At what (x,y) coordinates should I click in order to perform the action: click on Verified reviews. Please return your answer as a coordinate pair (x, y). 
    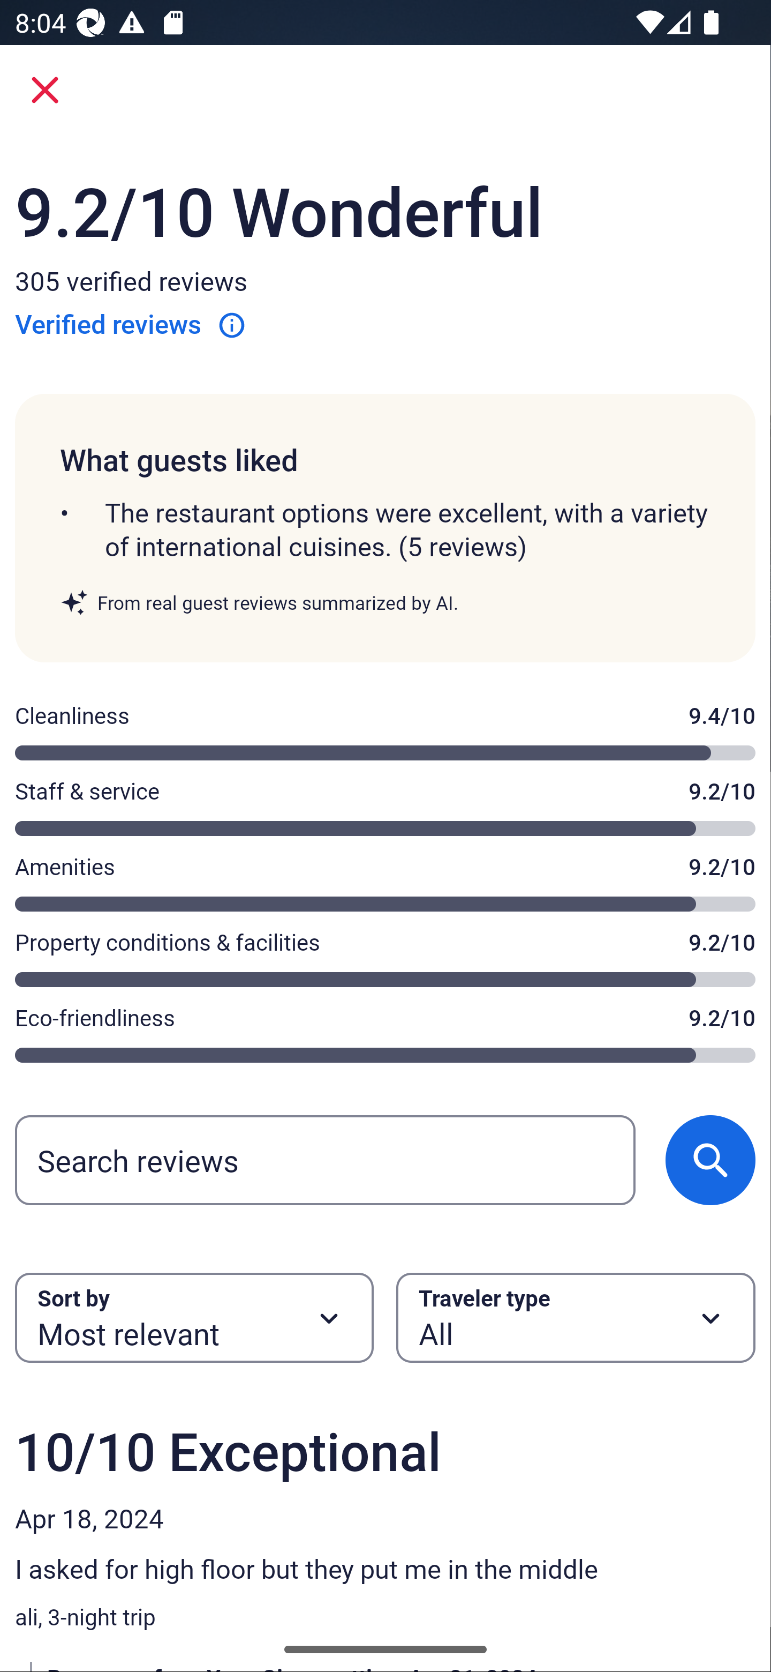
    Looking at the image, I should click on (131, 324).